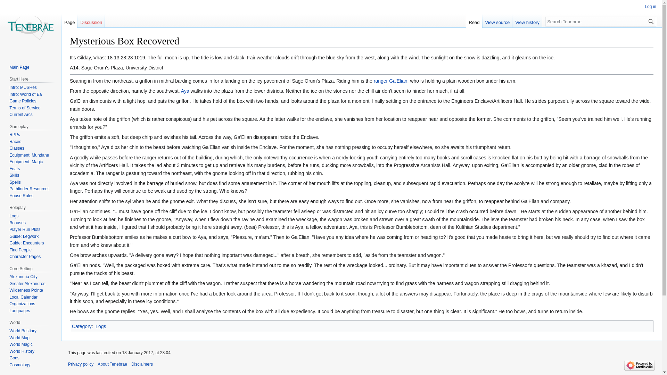 This screenshot has width=667, height=375. Describe the element at coordinates (474, 20) in the screenshot. I see `Read` at that location.